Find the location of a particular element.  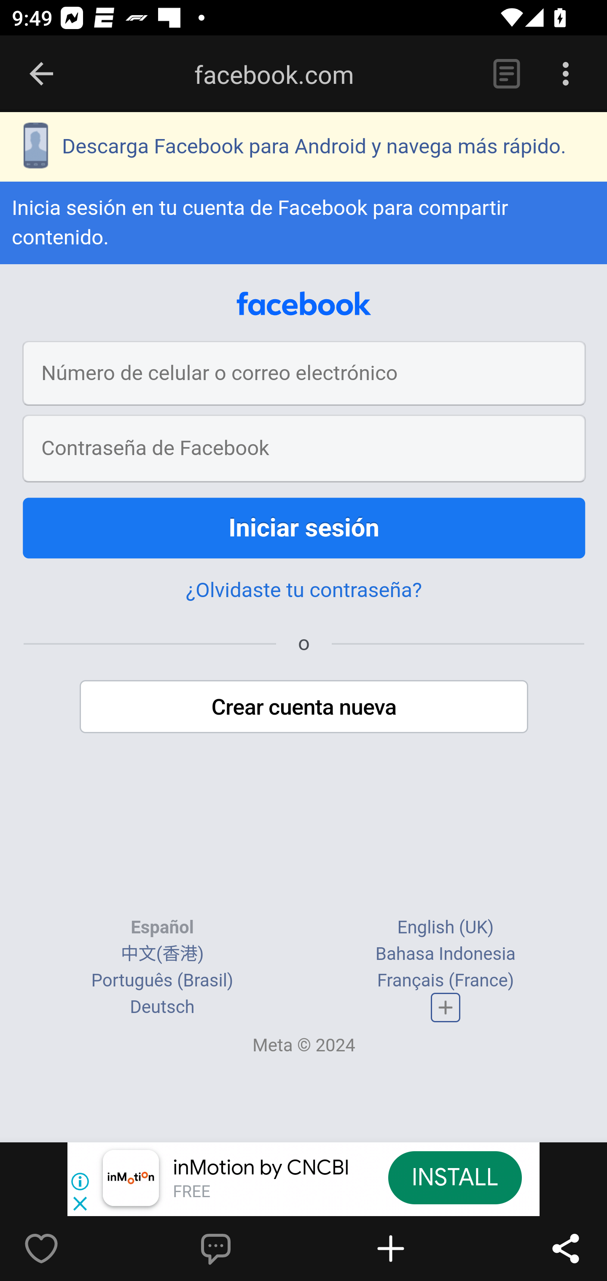

Iniciar sesión is located at coordinates (304, 529).